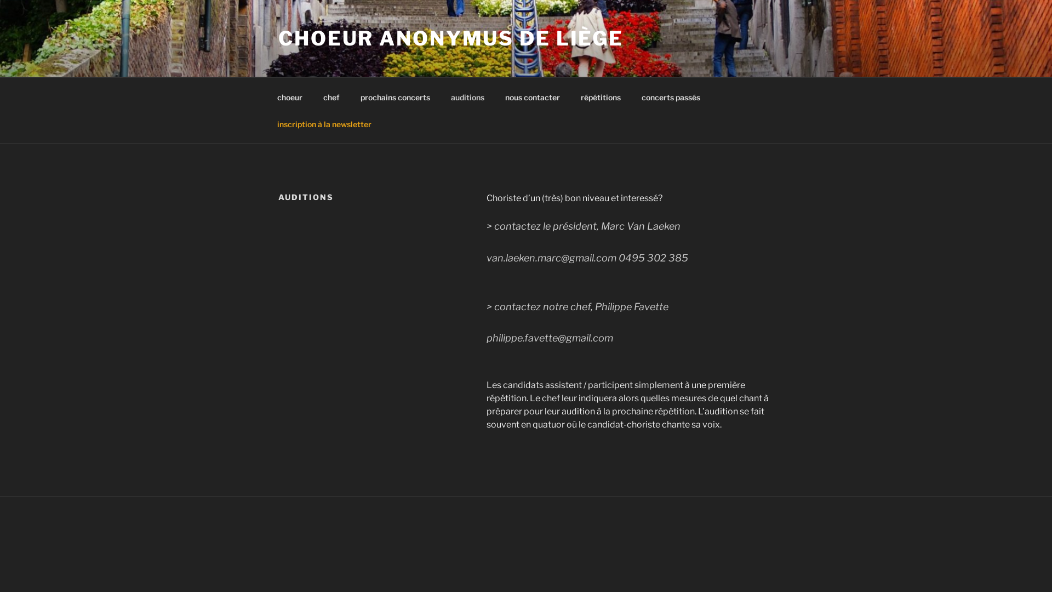 The width and height of the screenshot is (1052, 592). What do you see at coordinates (289, 96) in the screenshot?
I see `choeur` at bounding box center [289, 96].